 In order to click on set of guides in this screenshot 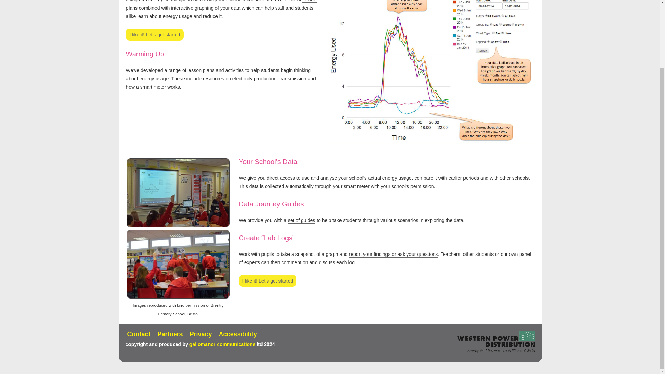, I will do `click(301, 220)`.